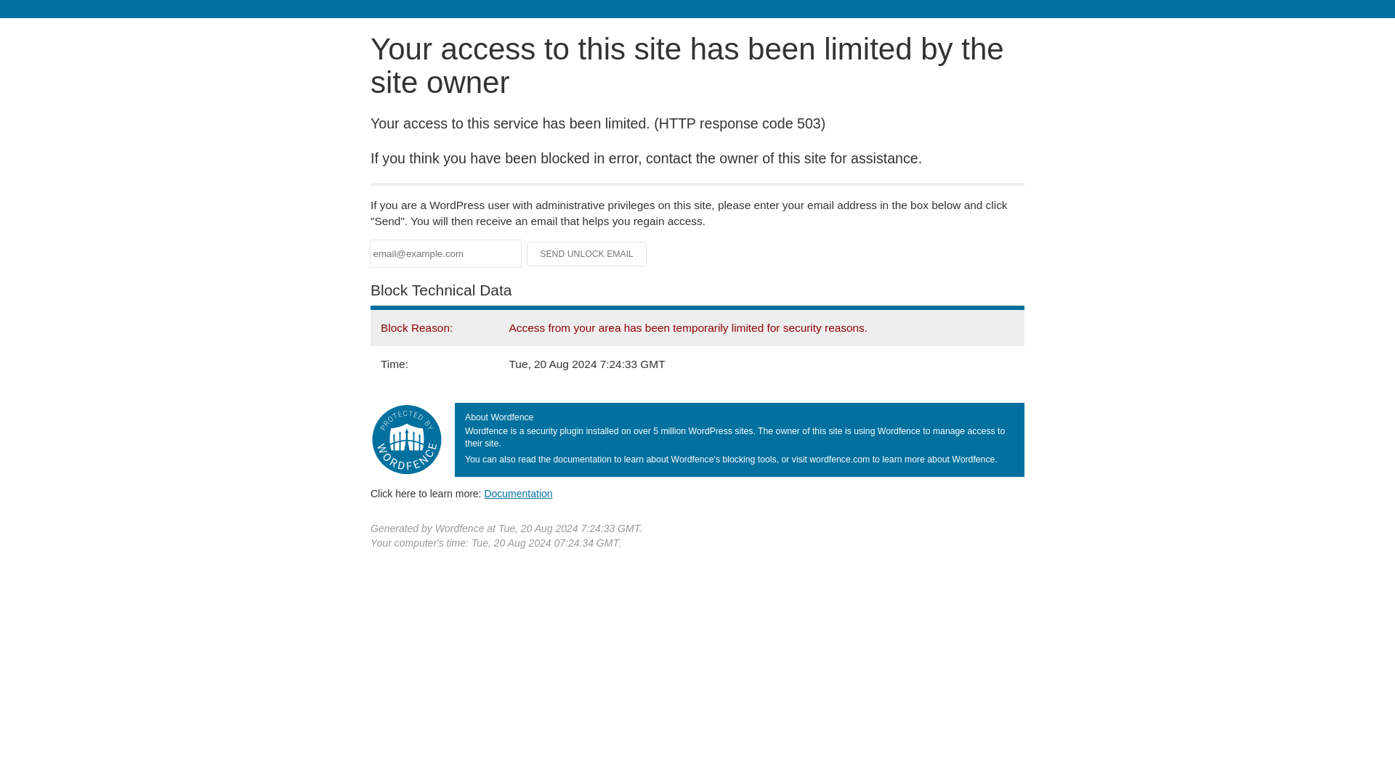 The height and width of the screenshot is (784, 1395). I want to click on Send Unlock Email, so click(587, 254).